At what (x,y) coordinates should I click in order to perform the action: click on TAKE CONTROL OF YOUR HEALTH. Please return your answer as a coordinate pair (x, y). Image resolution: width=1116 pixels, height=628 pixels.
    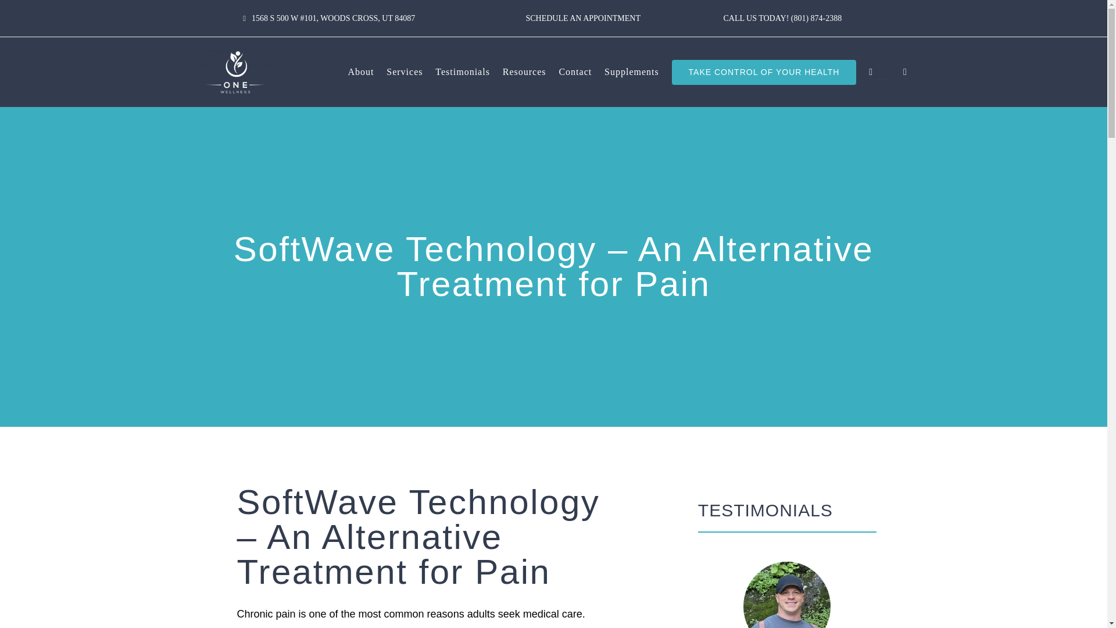
    Looking at the image, I should click on (764, 72).